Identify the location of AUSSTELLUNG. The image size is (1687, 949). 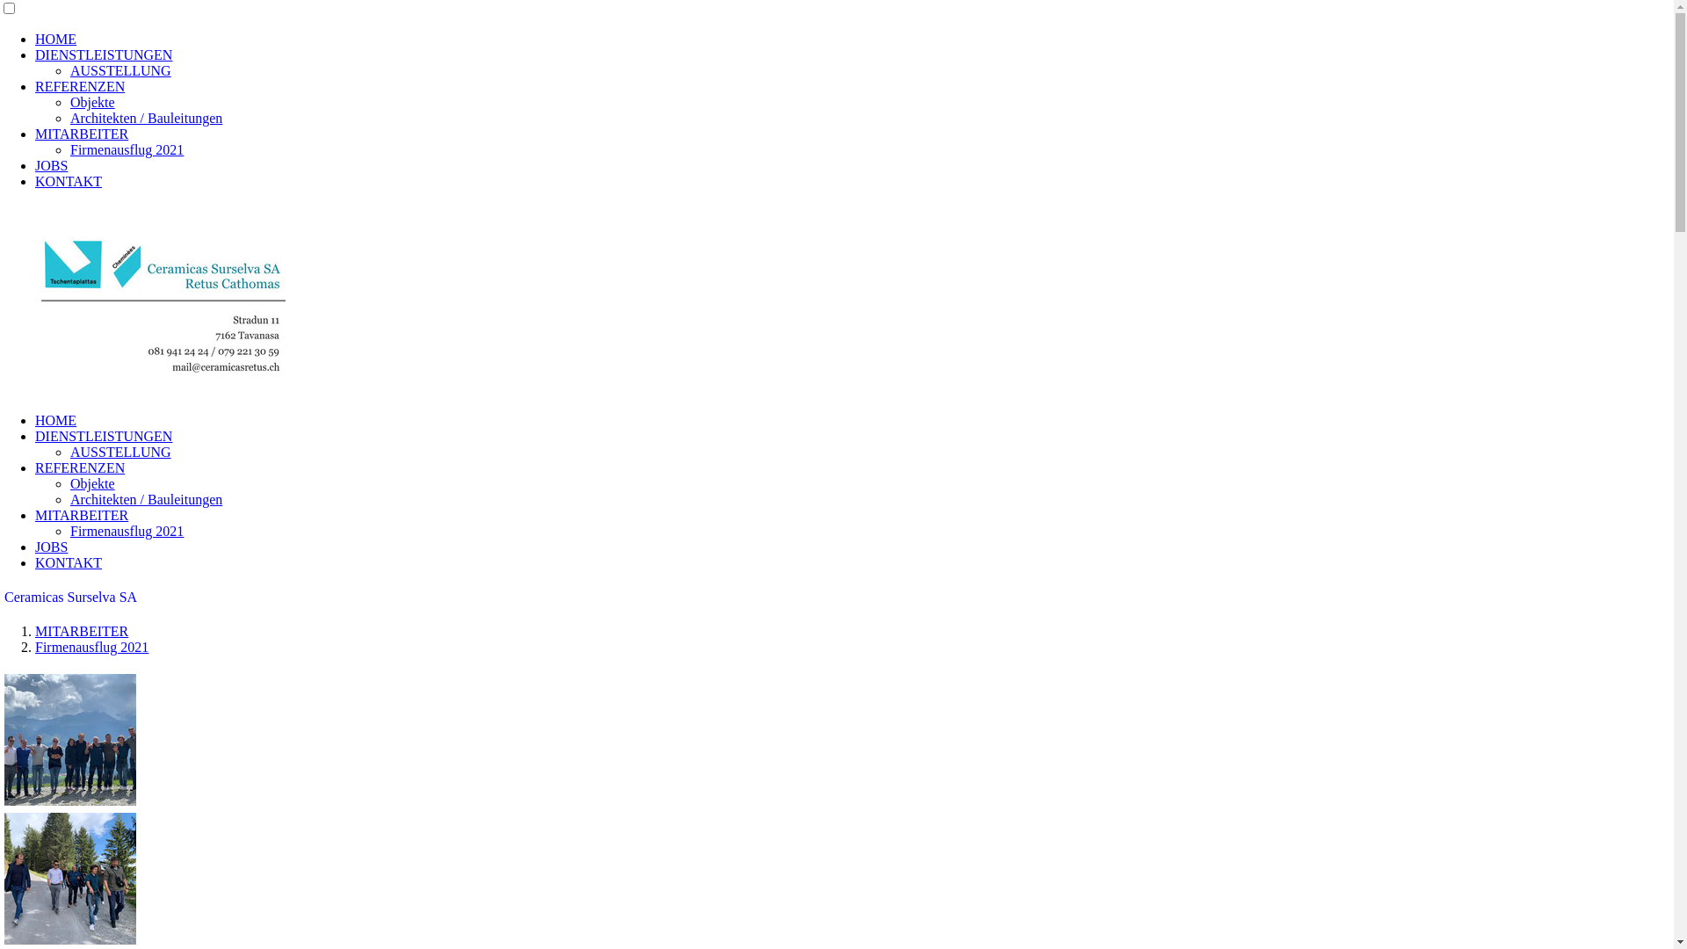
(121, 70).